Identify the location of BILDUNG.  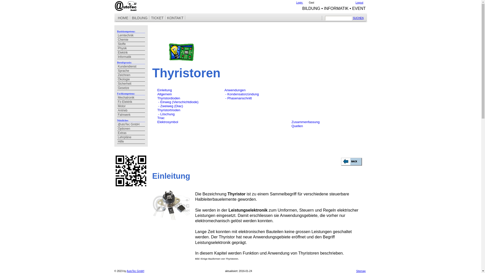
(139, 18).